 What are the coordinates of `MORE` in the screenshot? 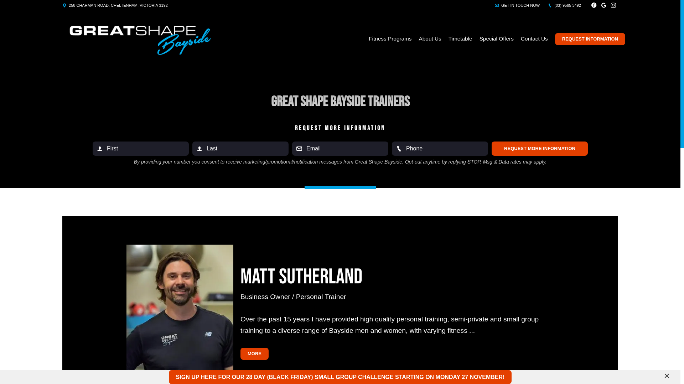 It's located at (254, 354).